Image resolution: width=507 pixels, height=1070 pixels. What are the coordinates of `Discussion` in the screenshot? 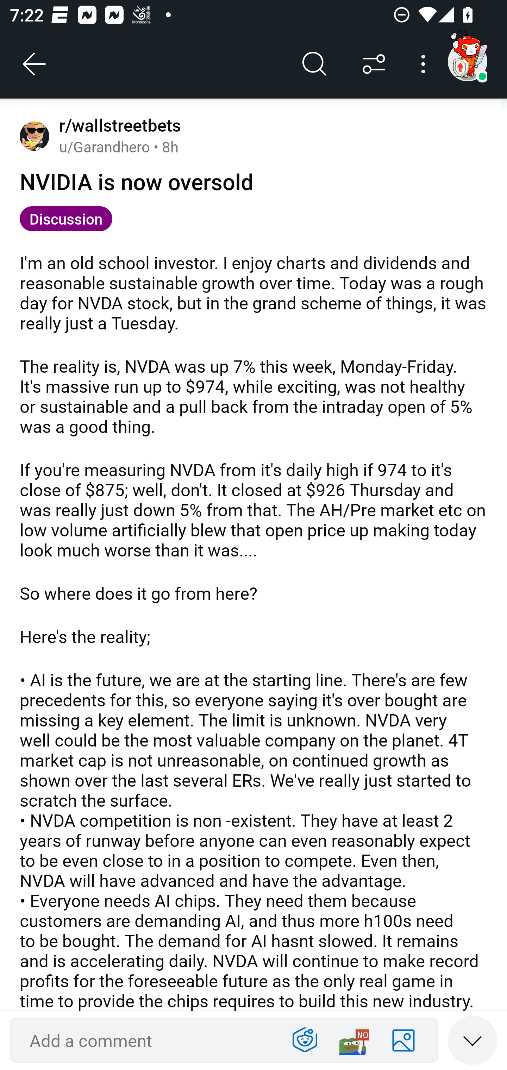 It's located at (66, 219).